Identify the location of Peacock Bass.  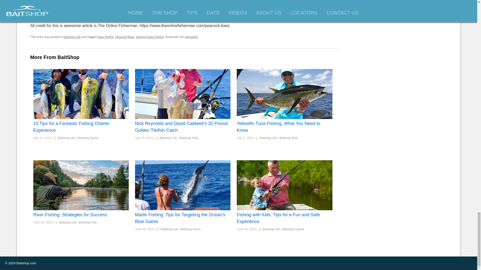
(124, 37).